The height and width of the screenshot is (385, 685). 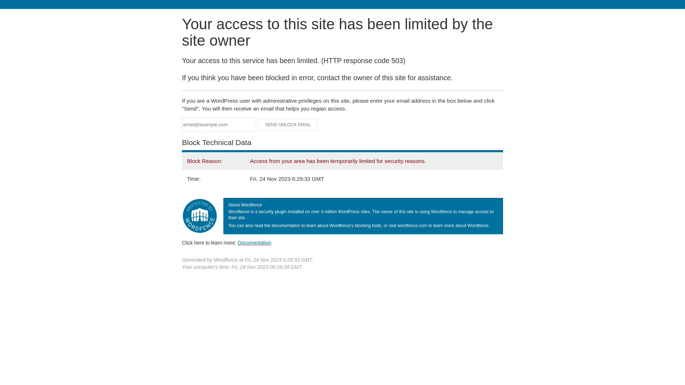 What do you see at coordinates (254, 243) in the screenshot?
I see `Documentation` at bounding box center [254, 243].